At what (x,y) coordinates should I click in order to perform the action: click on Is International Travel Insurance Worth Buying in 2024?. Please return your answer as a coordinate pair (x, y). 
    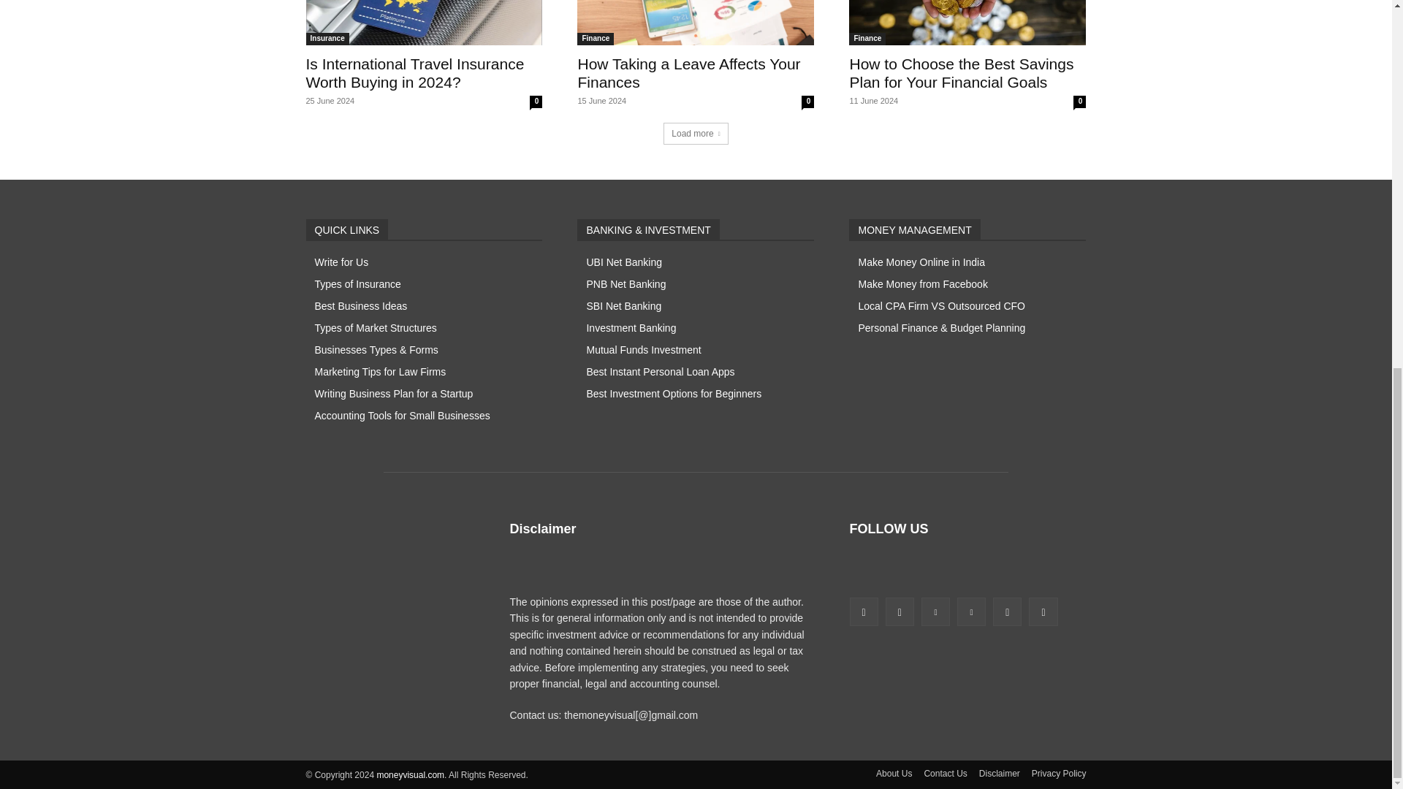
    Looking at the image, I should click on (424, 22).